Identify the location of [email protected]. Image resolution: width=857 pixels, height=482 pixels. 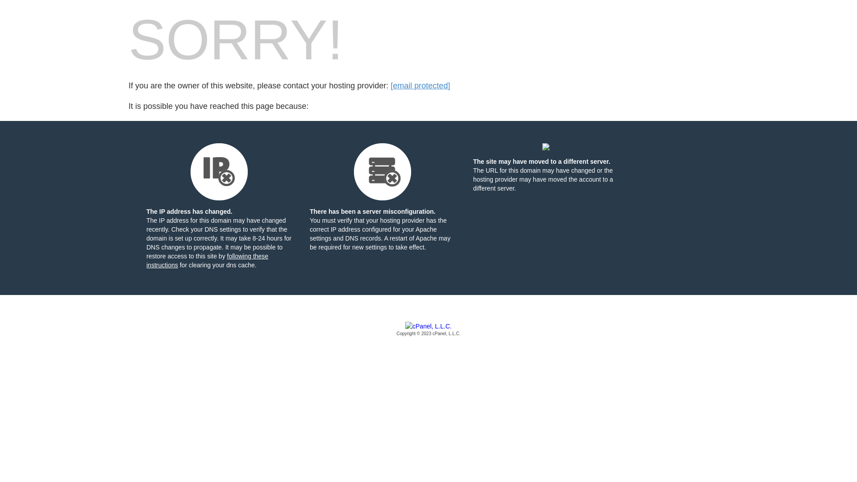
(420, 86).